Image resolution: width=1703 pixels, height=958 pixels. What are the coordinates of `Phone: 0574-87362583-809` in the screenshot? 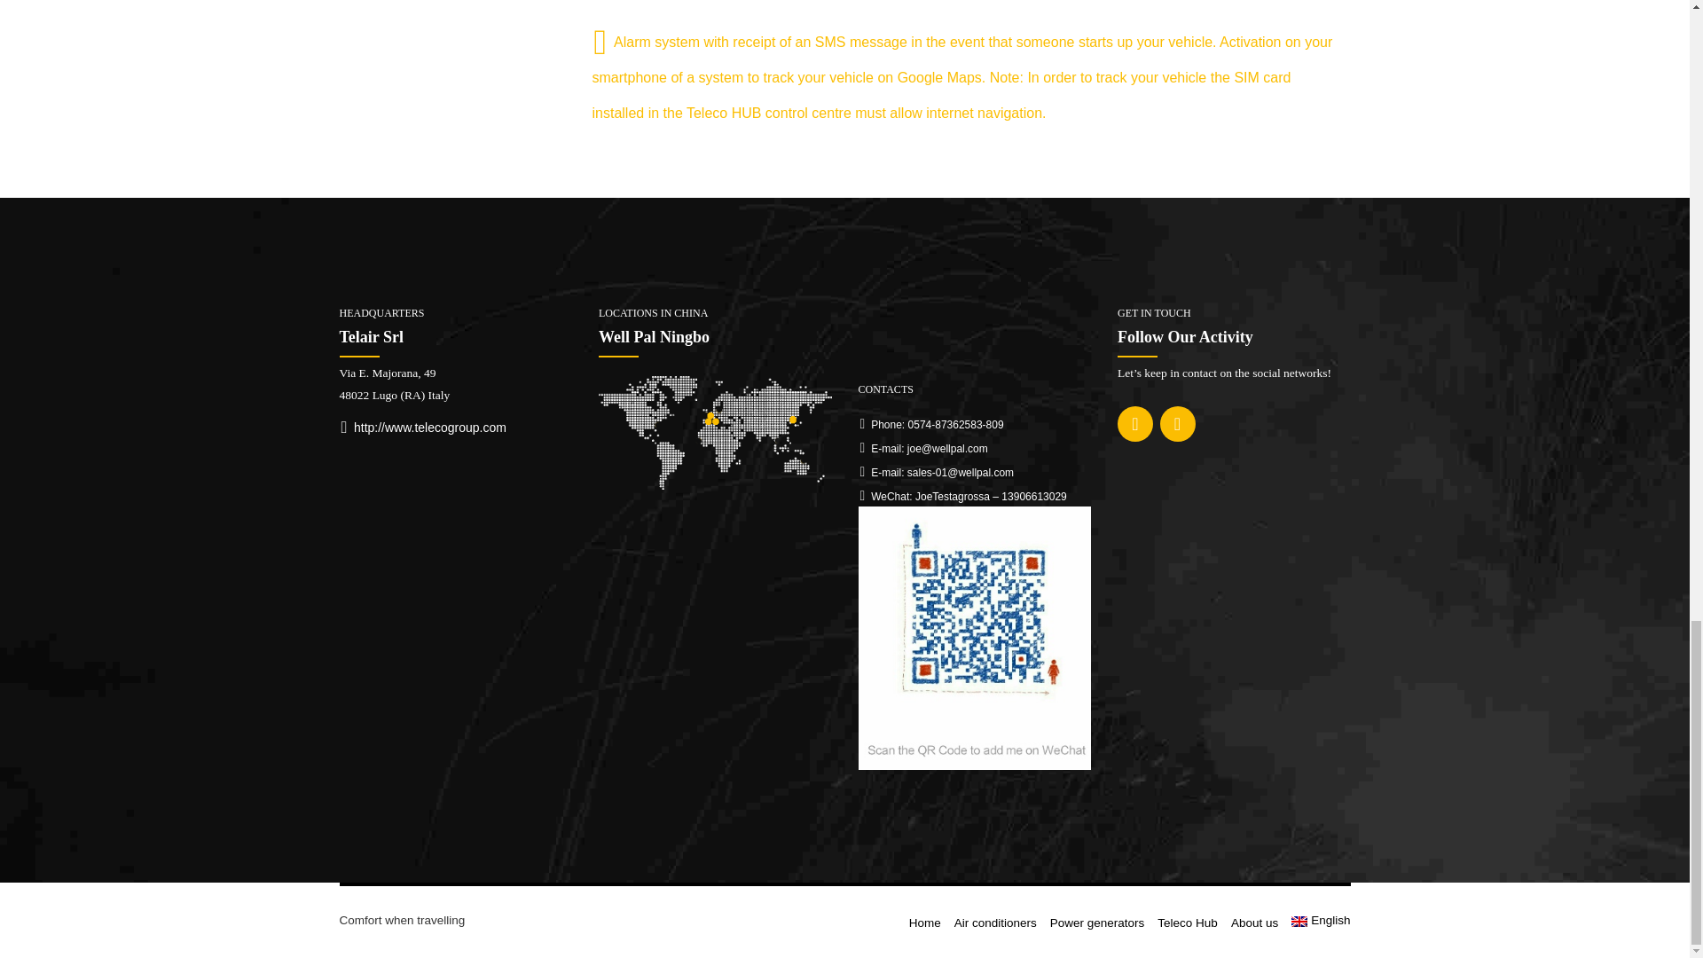 It's located at (931, 424).